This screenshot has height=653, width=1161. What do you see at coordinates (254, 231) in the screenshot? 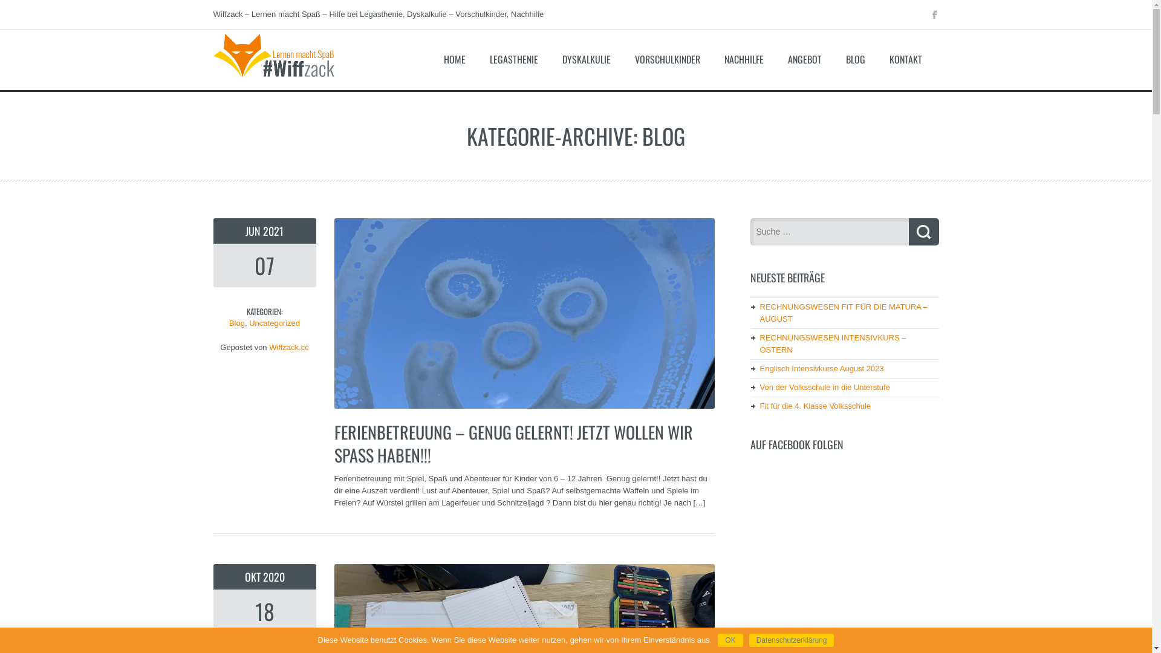
I see `JUN` at bounding box center [254, 231].